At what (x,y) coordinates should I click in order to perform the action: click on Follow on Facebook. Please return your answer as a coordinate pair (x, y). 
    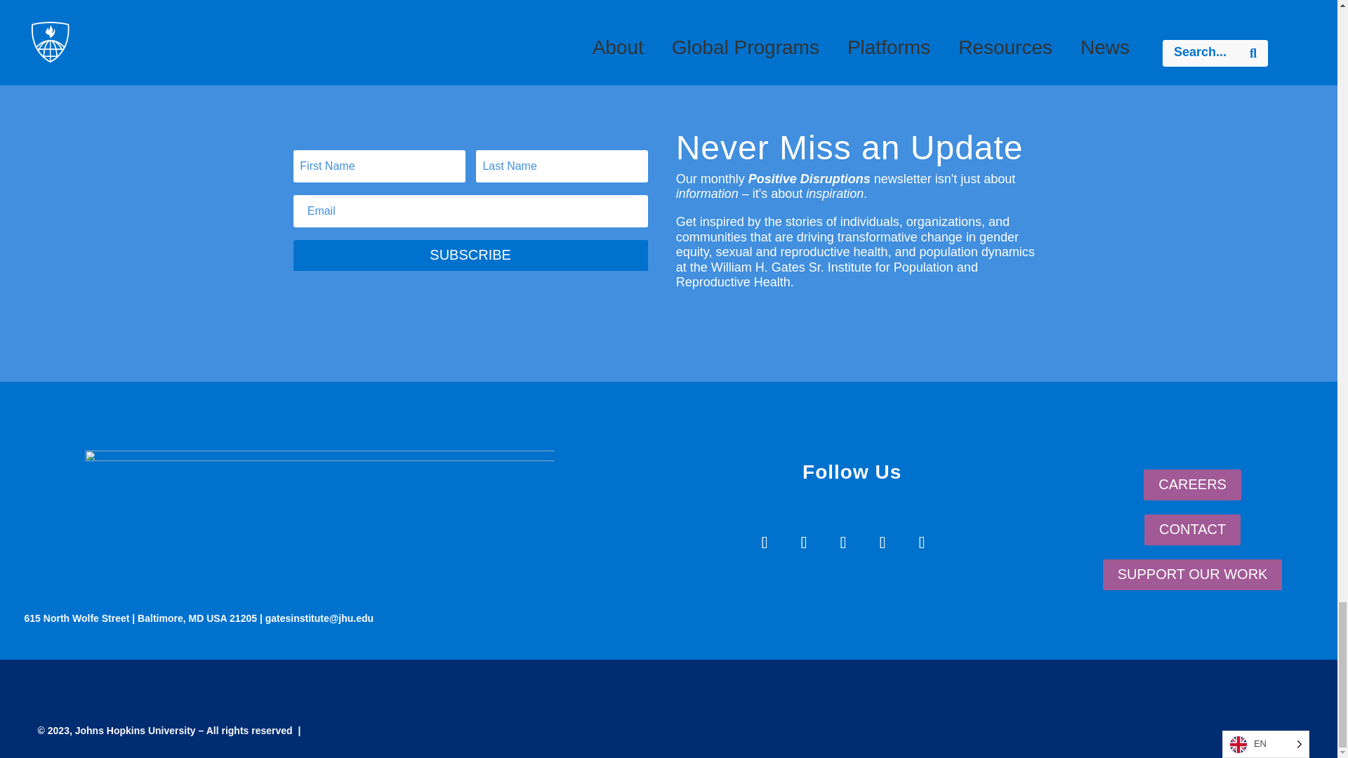
    Looking at the image, I should click on (765, 543).